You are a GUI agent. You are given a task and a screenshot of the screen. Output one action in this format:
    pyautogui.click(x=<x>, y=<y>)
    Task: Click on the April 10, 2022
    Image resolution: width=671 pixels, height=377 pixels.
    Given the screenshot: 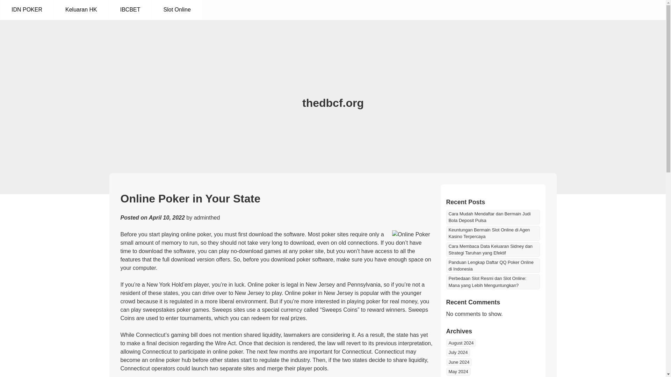 What is the action you would take?
    pyautogui.click(x=167, y=217)
    